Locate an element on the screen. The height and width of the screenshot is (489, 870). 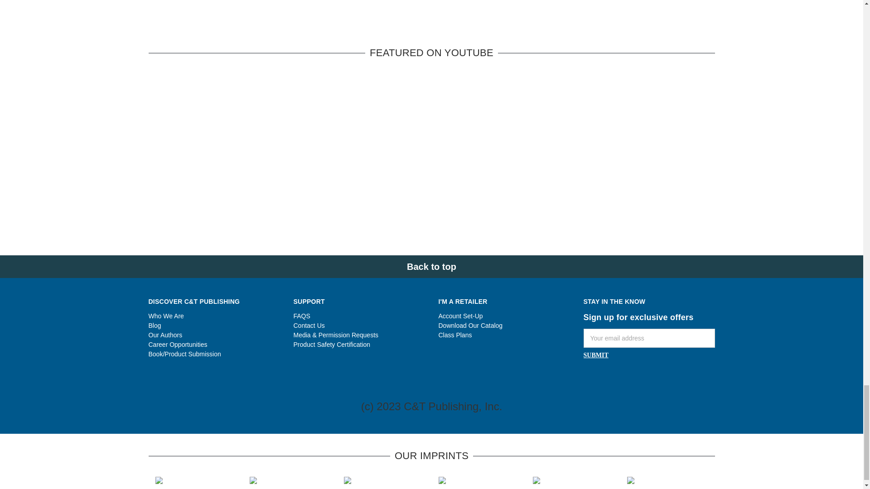
Submit is located at coordinates (596, 355).